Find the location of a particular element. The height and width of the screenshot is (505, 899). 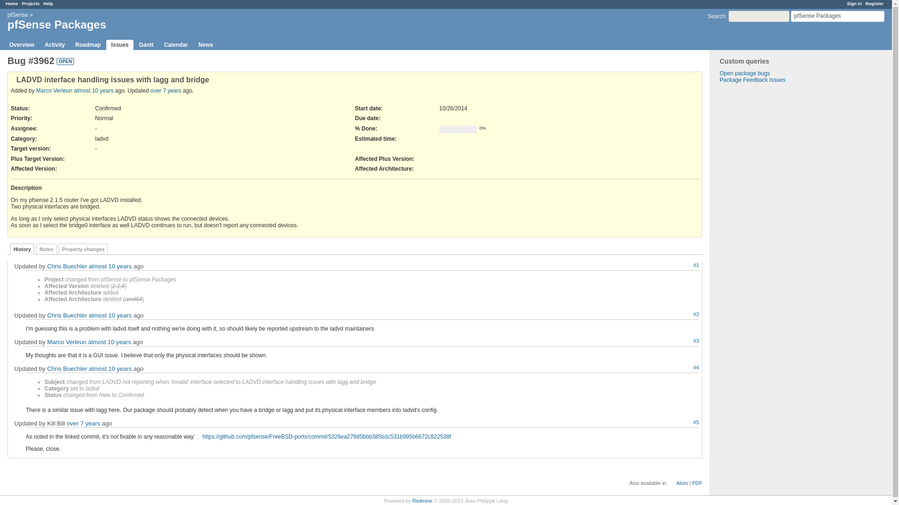

Marco Verleun is located at coordinates (53, 90).